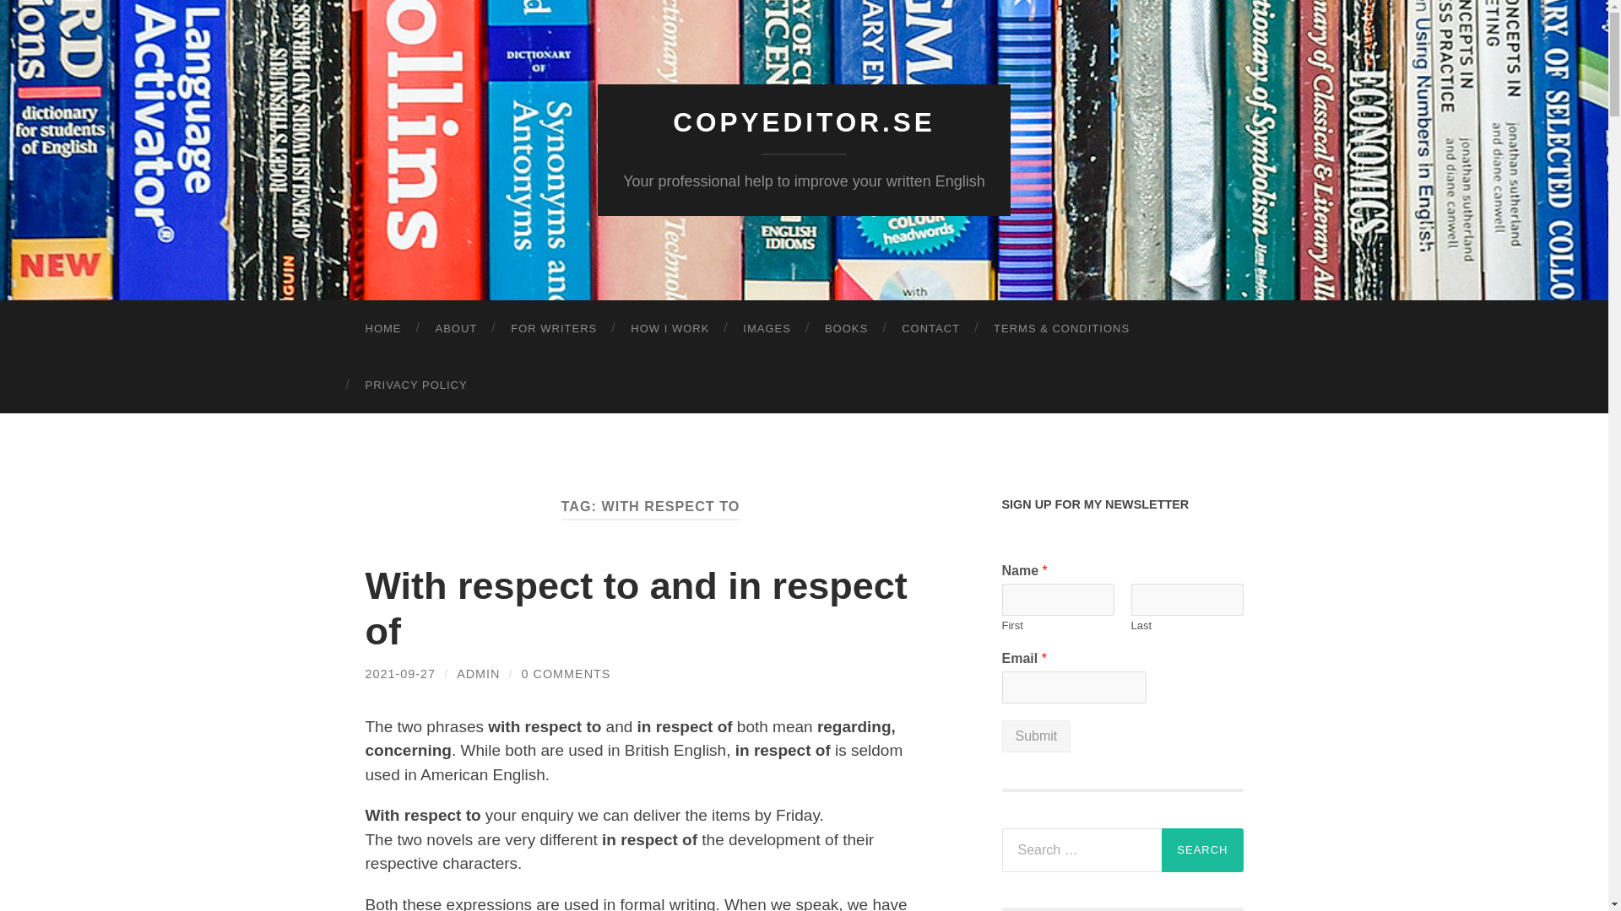  What do you see at coordinates (767, 329) in the screenshot?
I see `IMAGES` at bounding box center [767, 329].